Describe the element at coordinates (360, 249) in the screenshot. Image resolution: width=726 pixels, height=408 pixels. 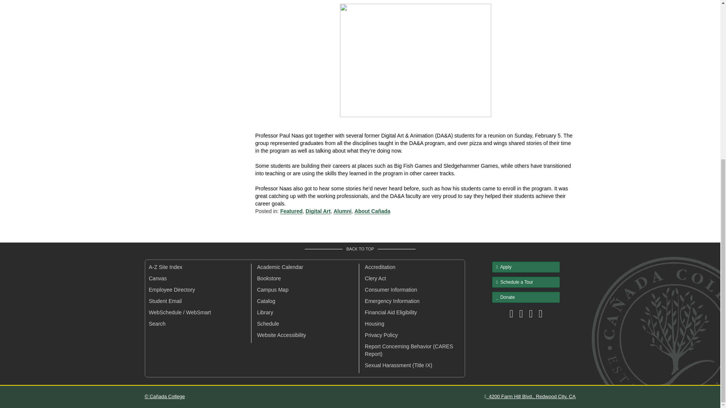
I see `Back to top` at that location.